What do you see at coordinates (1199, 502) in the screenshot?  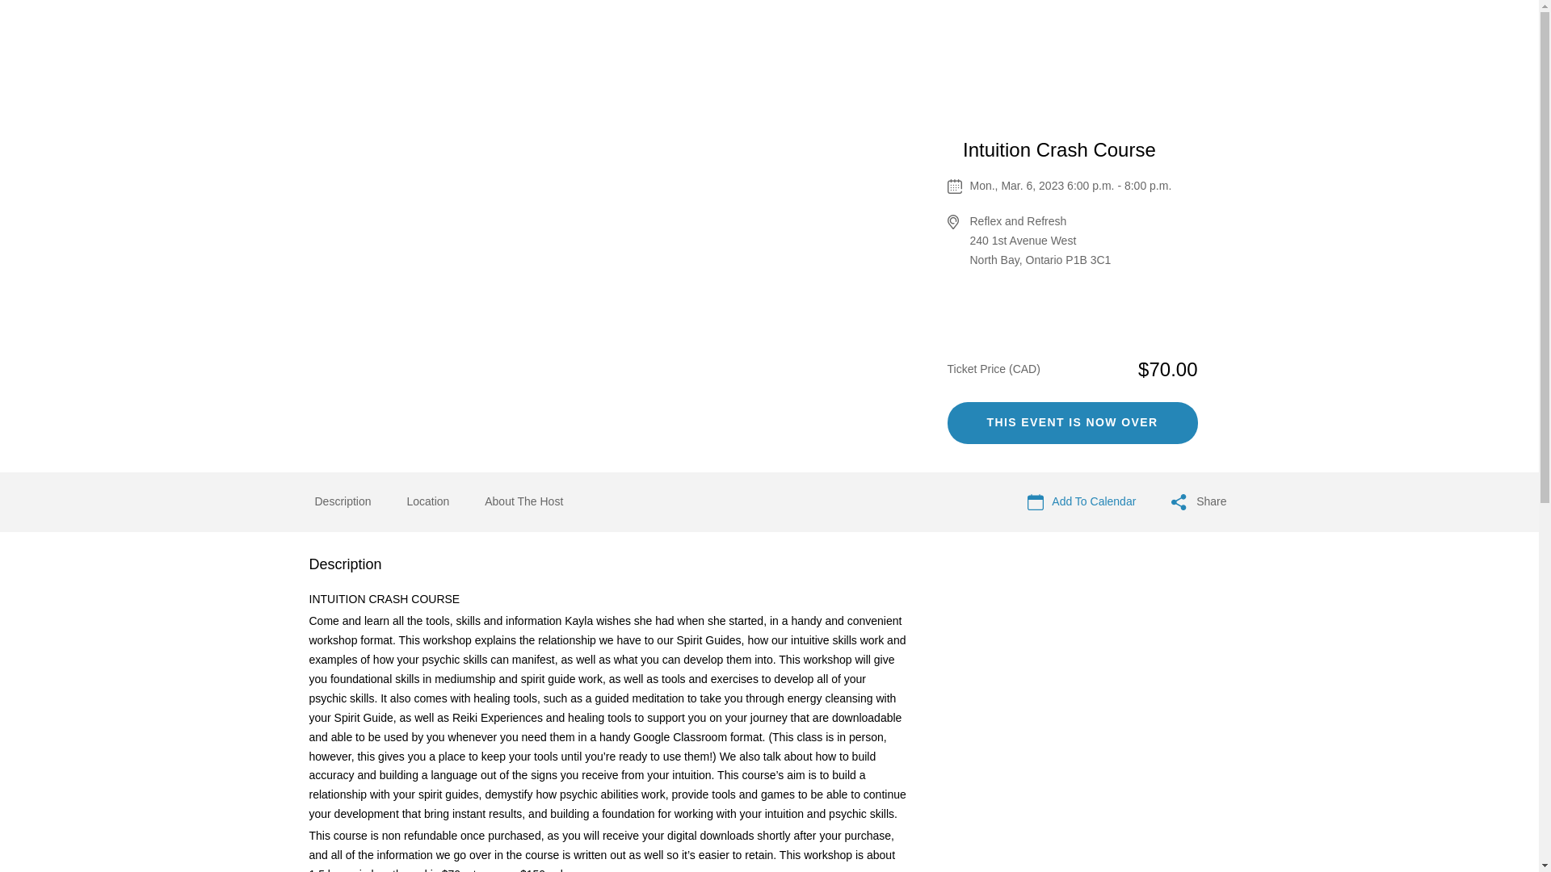 I see `Share` at bounding box center [1199, 502].